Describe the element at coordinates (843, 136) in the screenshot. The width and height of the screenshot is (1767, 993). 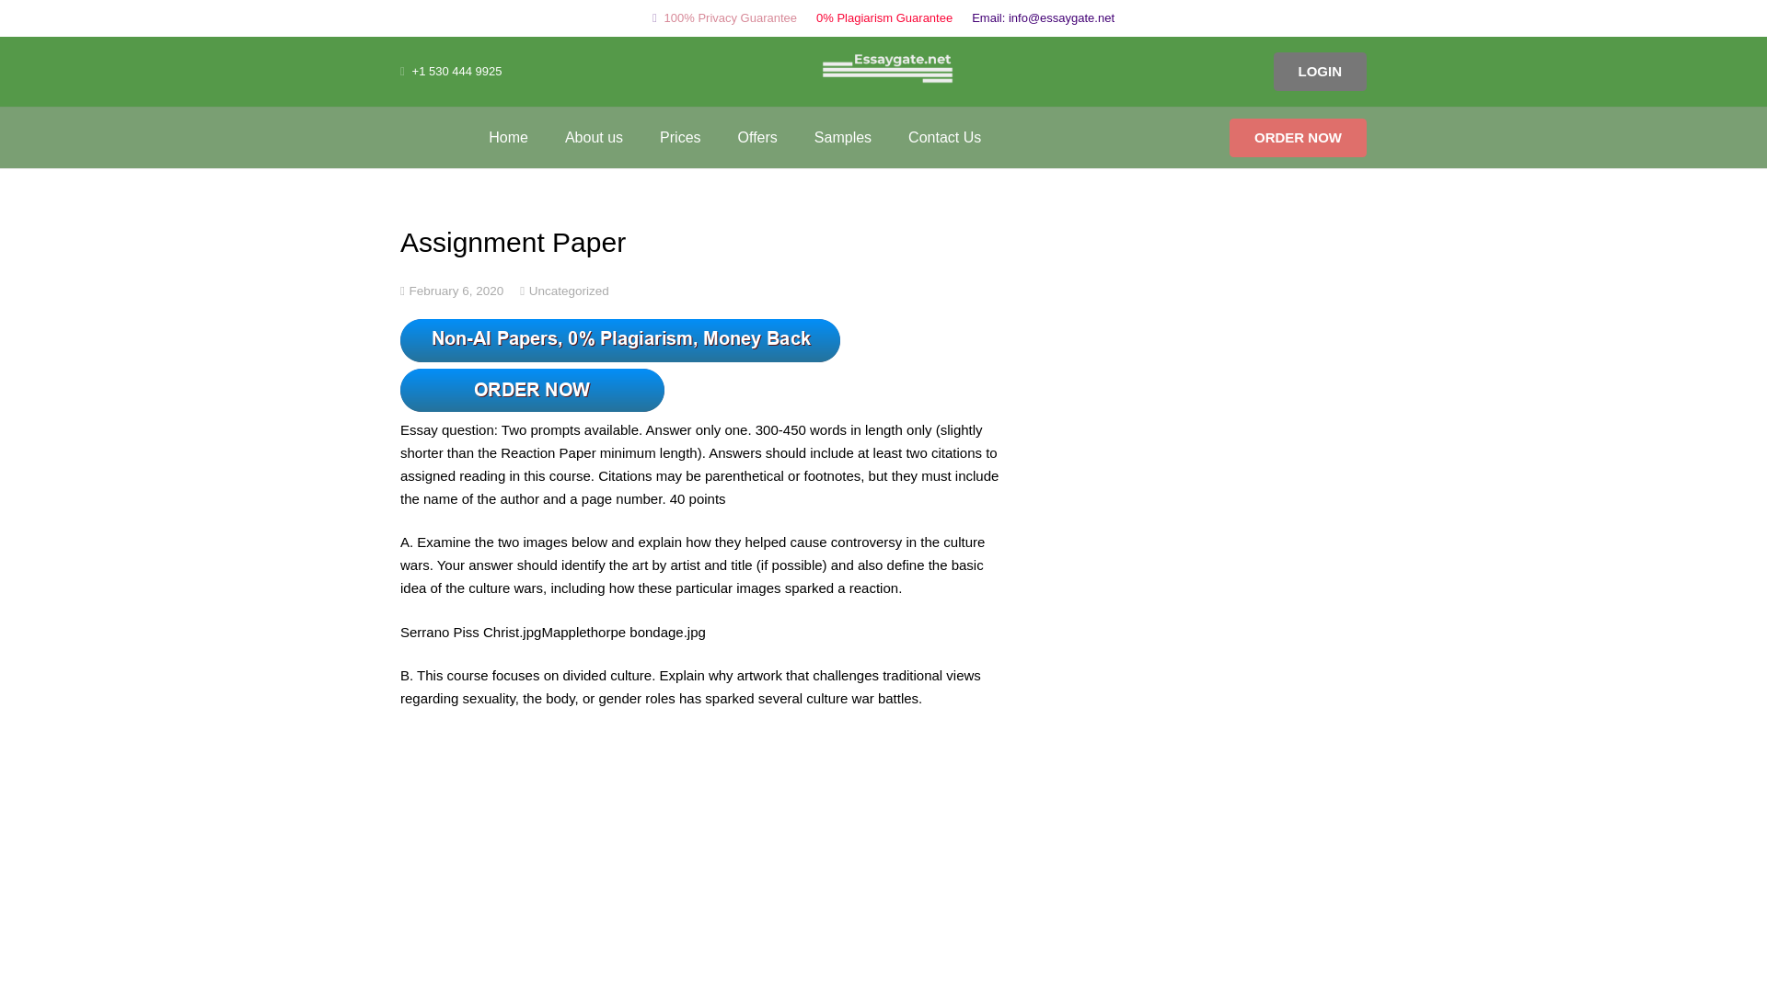
I see `Samples` at that location.